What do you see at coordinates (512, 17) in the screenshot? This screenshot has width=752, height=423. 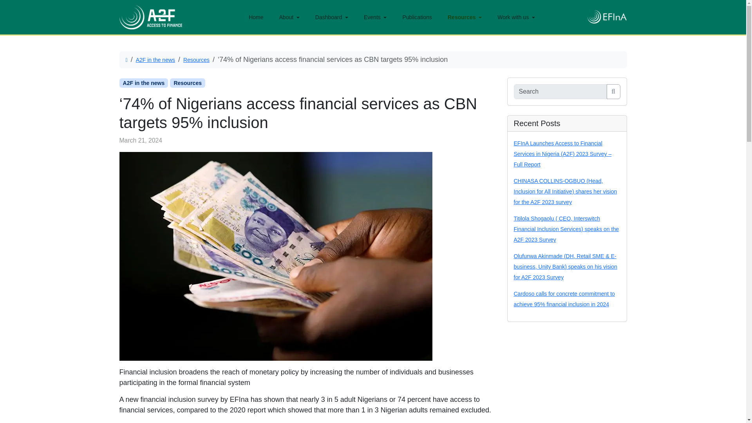 I see `Work with us` at bounding box center [512, 17].